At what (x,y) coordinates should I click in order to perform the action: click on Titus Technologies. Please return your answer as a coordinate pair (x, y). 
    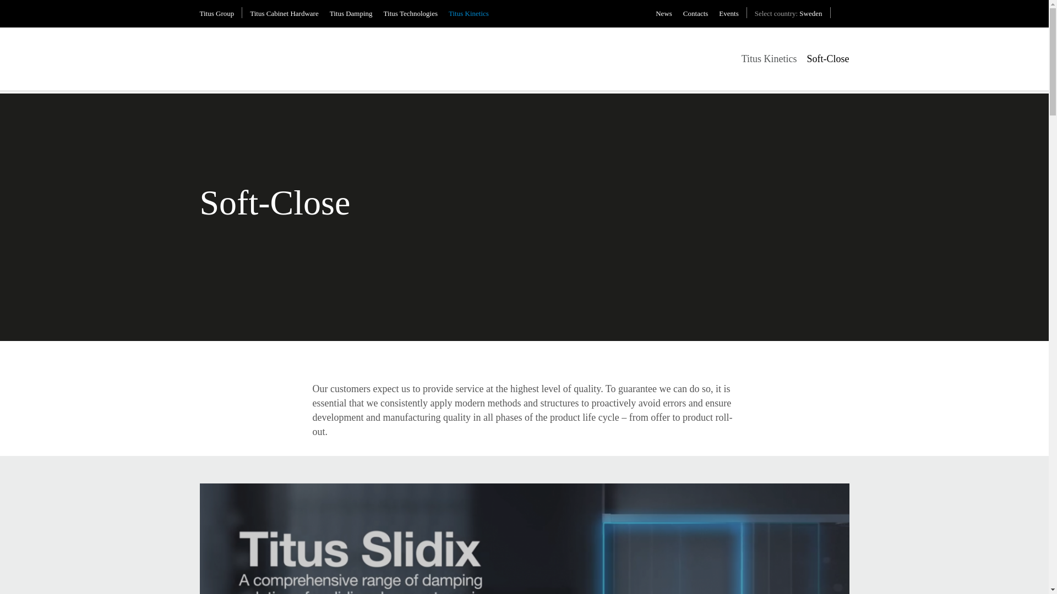
    Looking at the image, I should click on (410, 14).